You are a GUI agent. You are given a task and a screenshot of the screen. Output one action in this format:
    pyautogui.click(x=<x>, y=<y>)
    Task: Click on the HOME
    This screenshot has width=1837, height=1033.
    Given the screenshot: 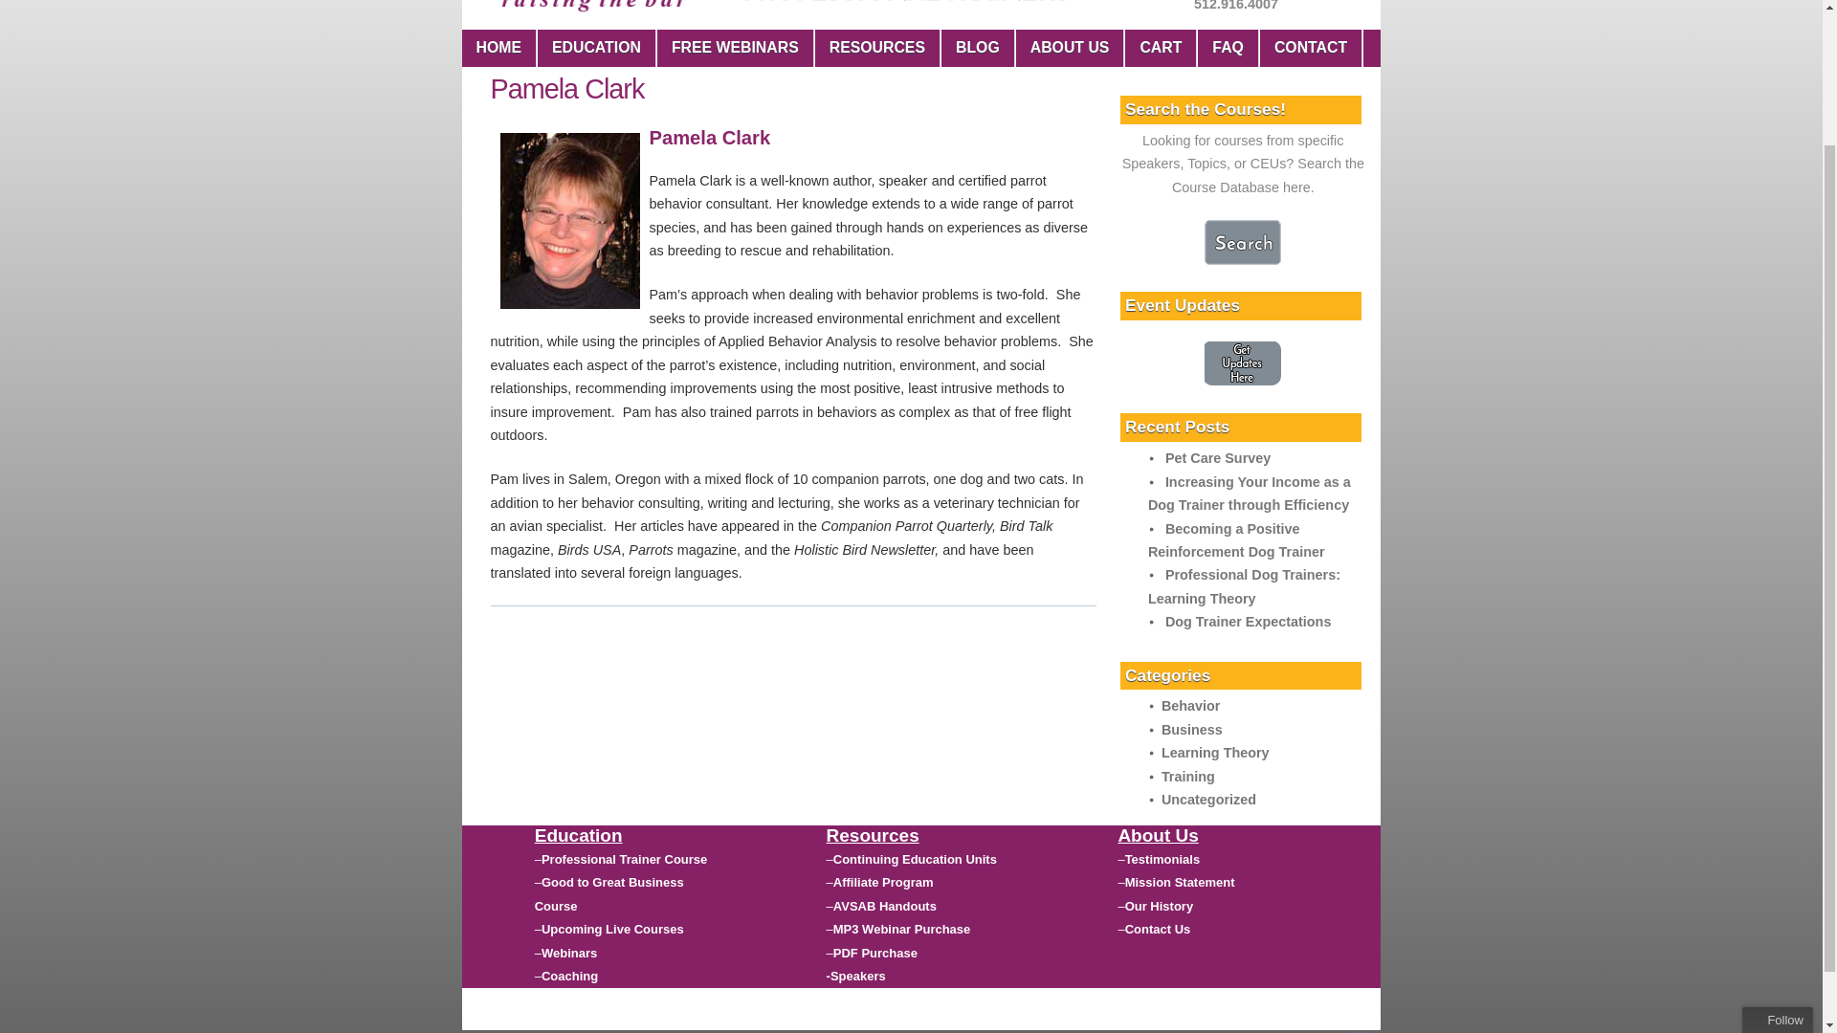 What is the action you would take?
    pyautogui.click(x=498, y=48)
    